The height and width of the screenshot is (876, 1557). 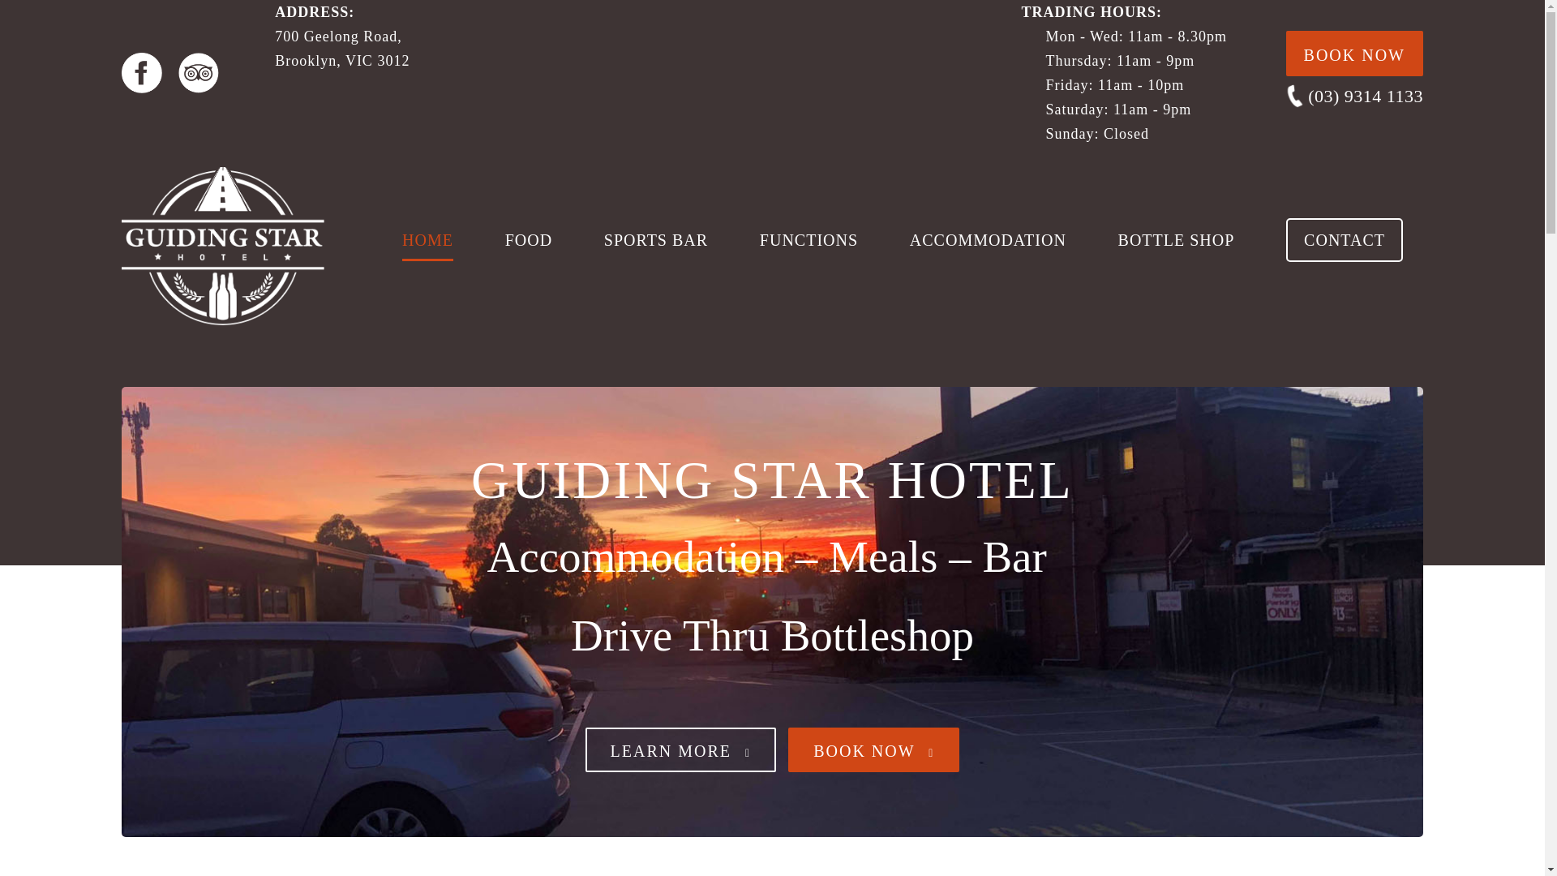 What do you see at coordinates (428, 240) in the screenshot?
I see `HOME` at bounding box center [428, 240].